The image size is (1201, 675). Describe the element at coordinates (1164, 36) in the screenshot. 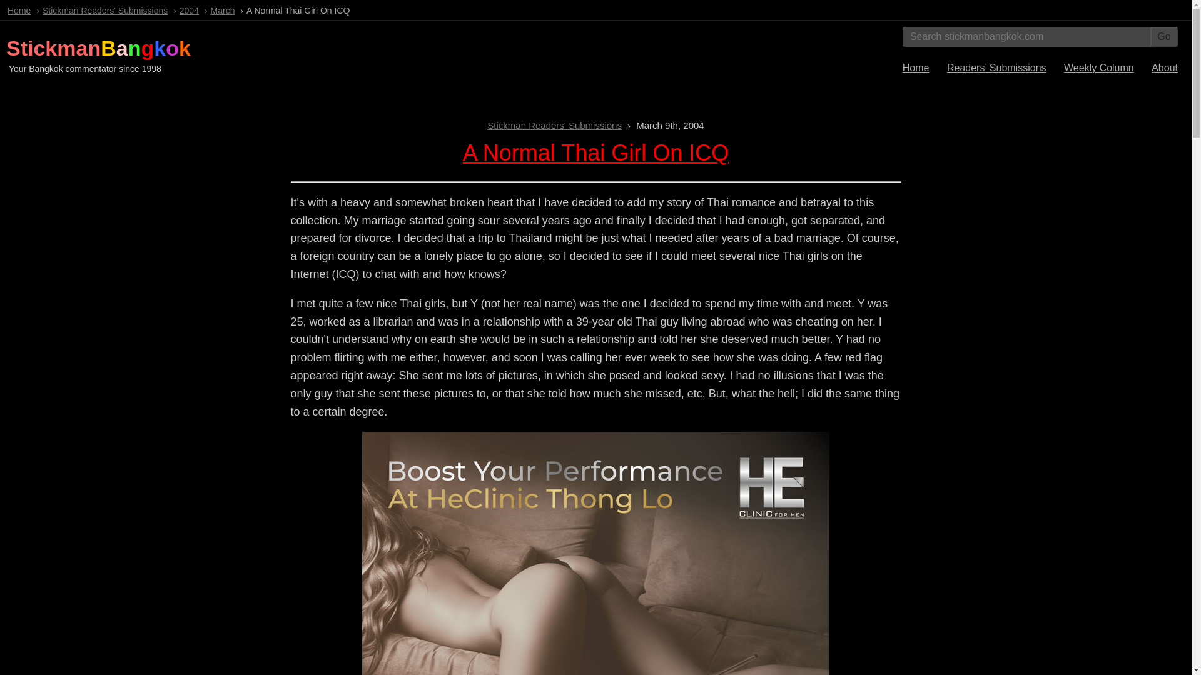

I see `Go` at that location.